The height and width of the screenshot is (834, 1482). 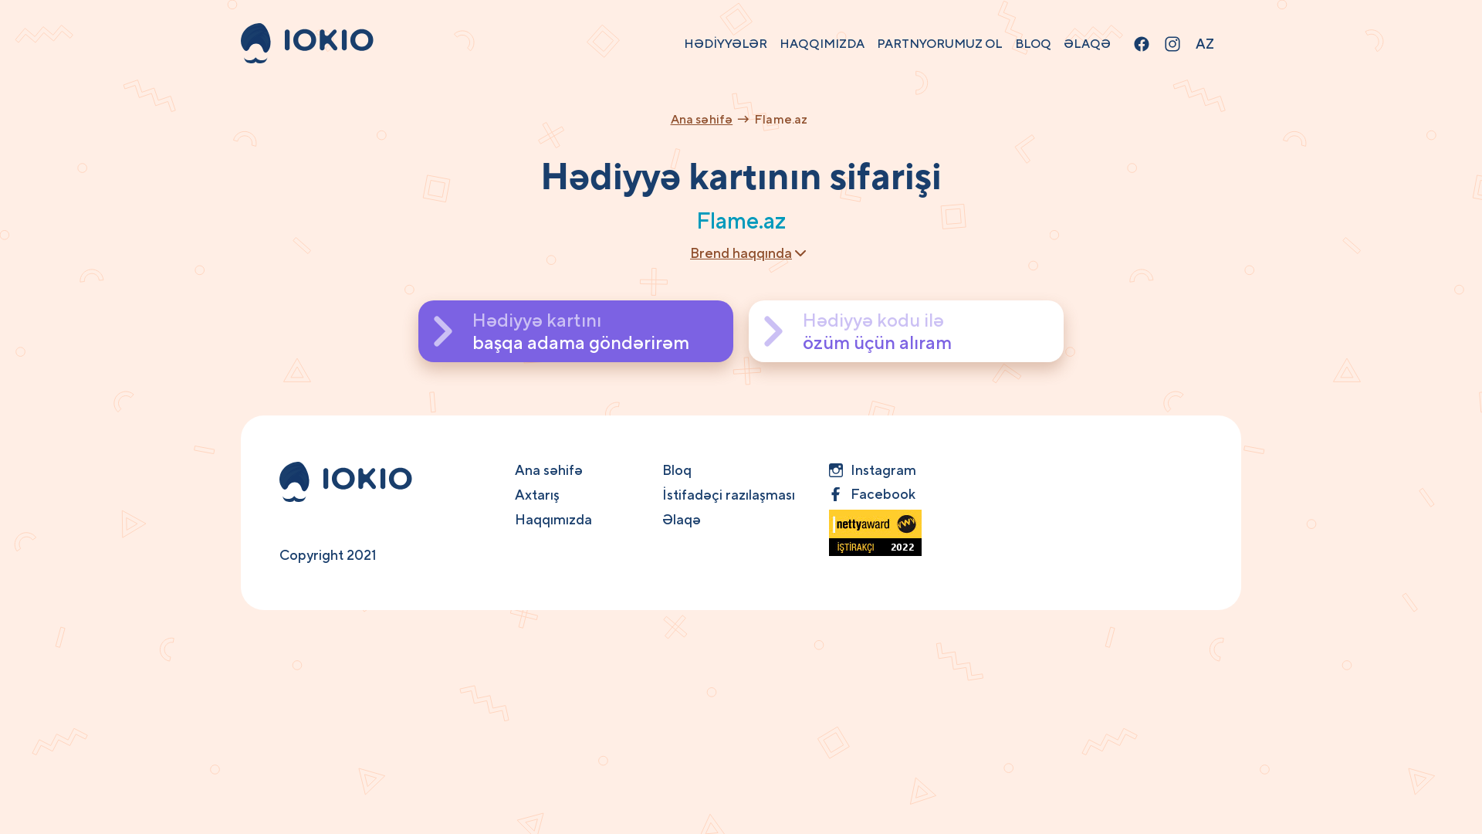 I want to click on NETTY2022 Member, so click(x=869, y=533).